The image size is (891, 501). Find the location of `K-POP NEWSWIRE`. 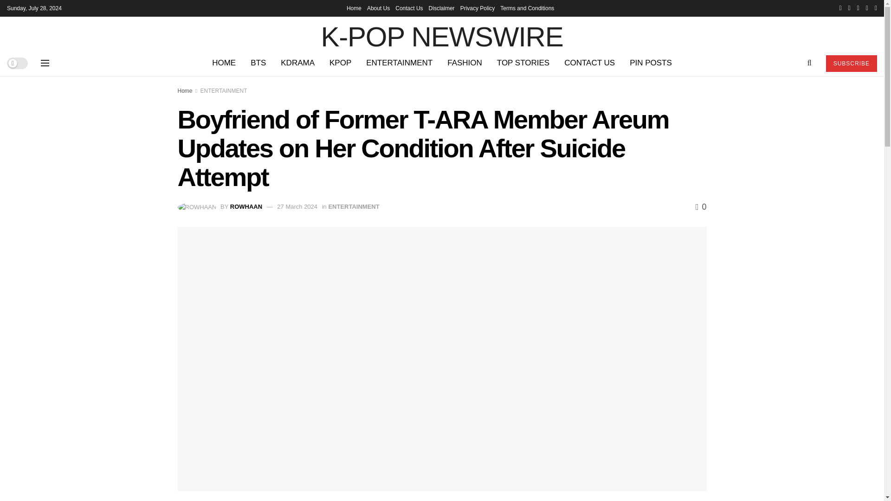

K-POP NEWSWIRE is located at coordinates (442, 33).